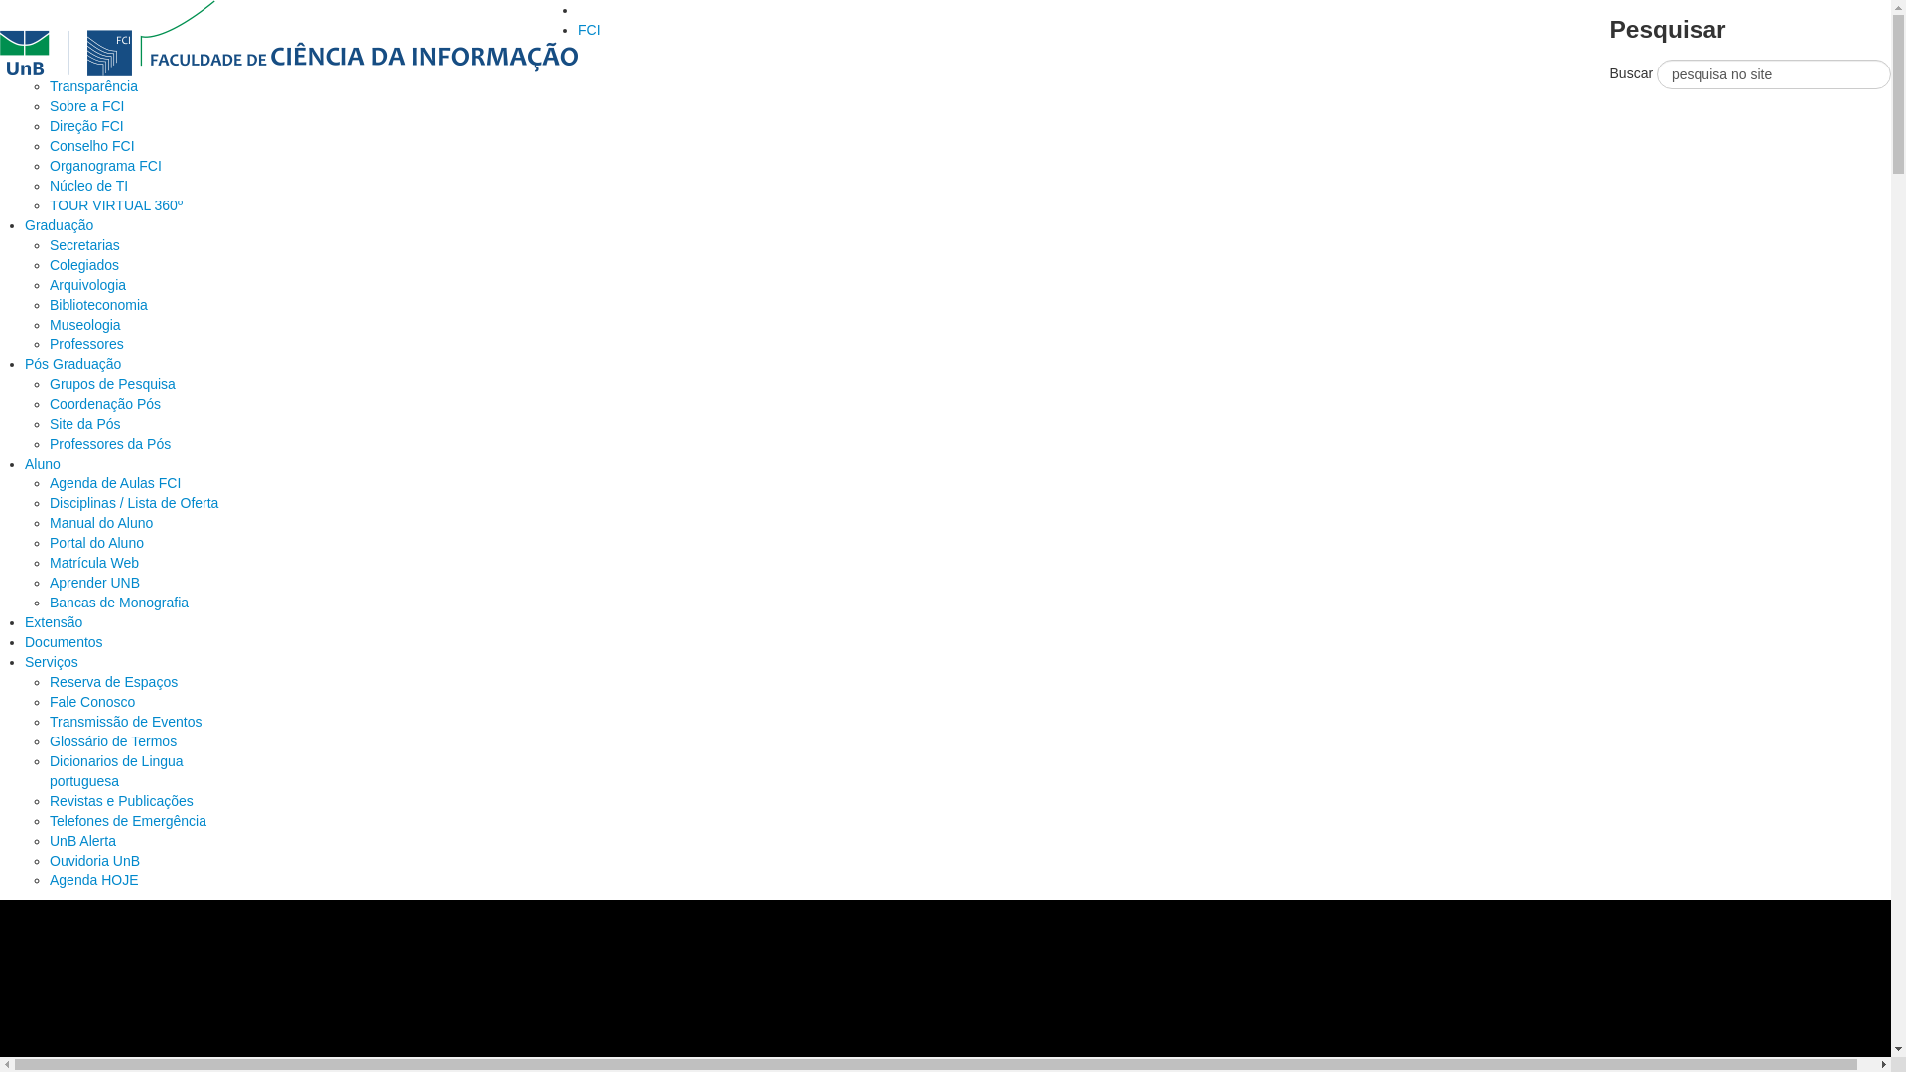  I want to click on Disciplinas / Lista de Oferta, so click(134, 503).